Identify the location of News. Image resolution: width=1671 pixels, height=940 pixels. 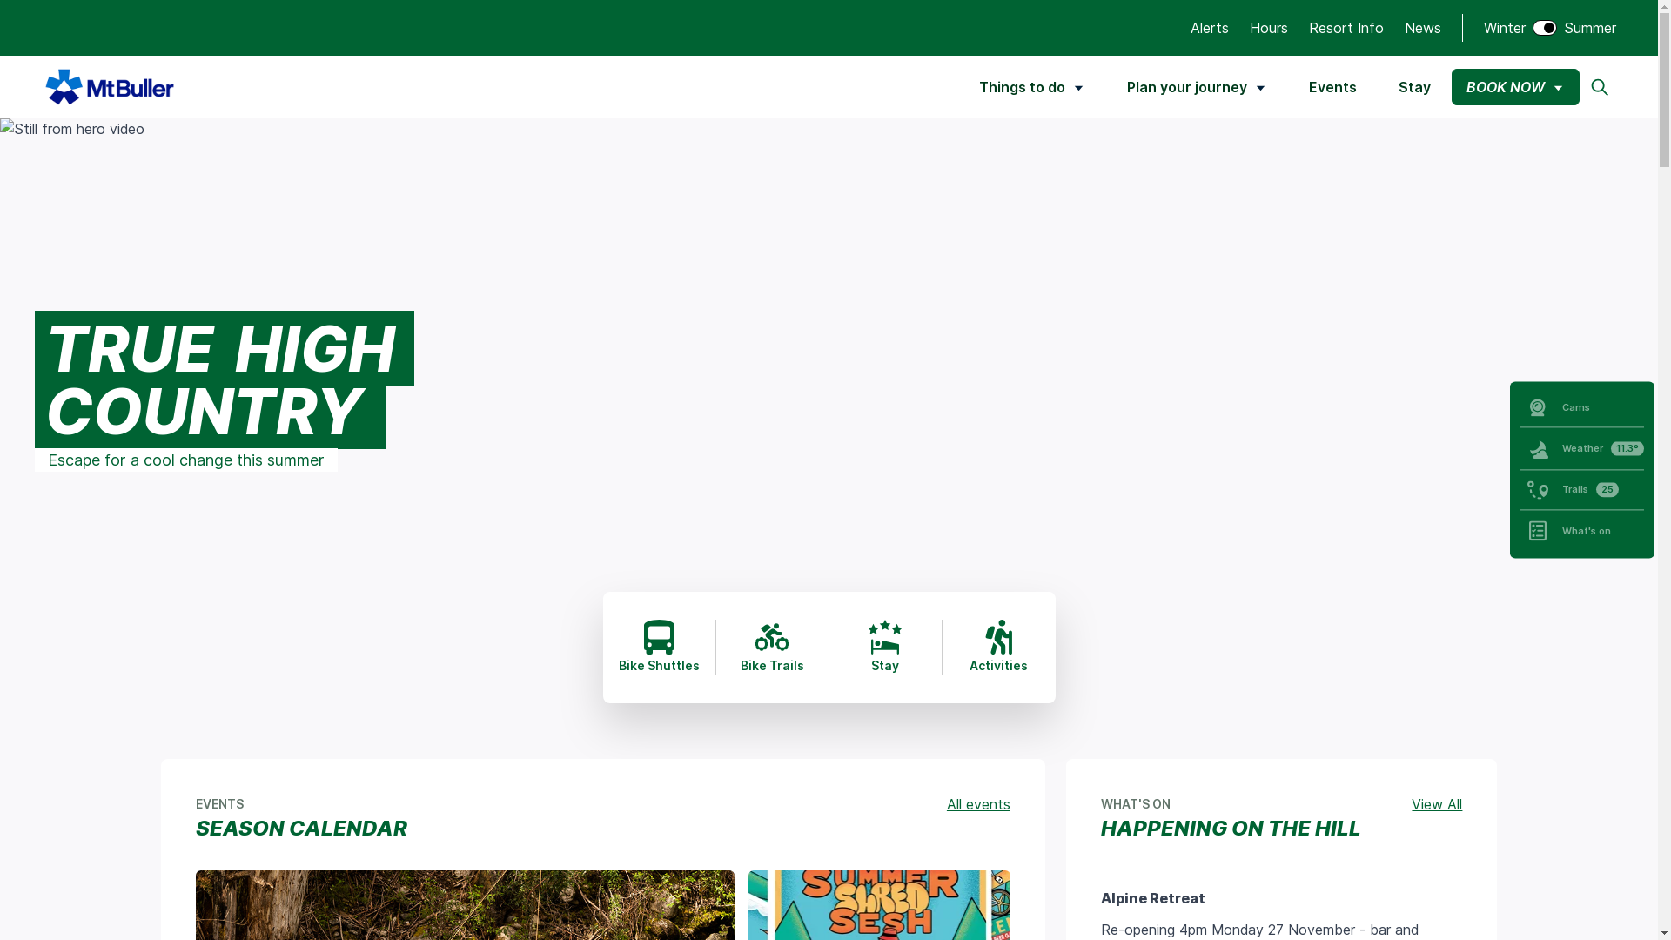
(1423, 28).